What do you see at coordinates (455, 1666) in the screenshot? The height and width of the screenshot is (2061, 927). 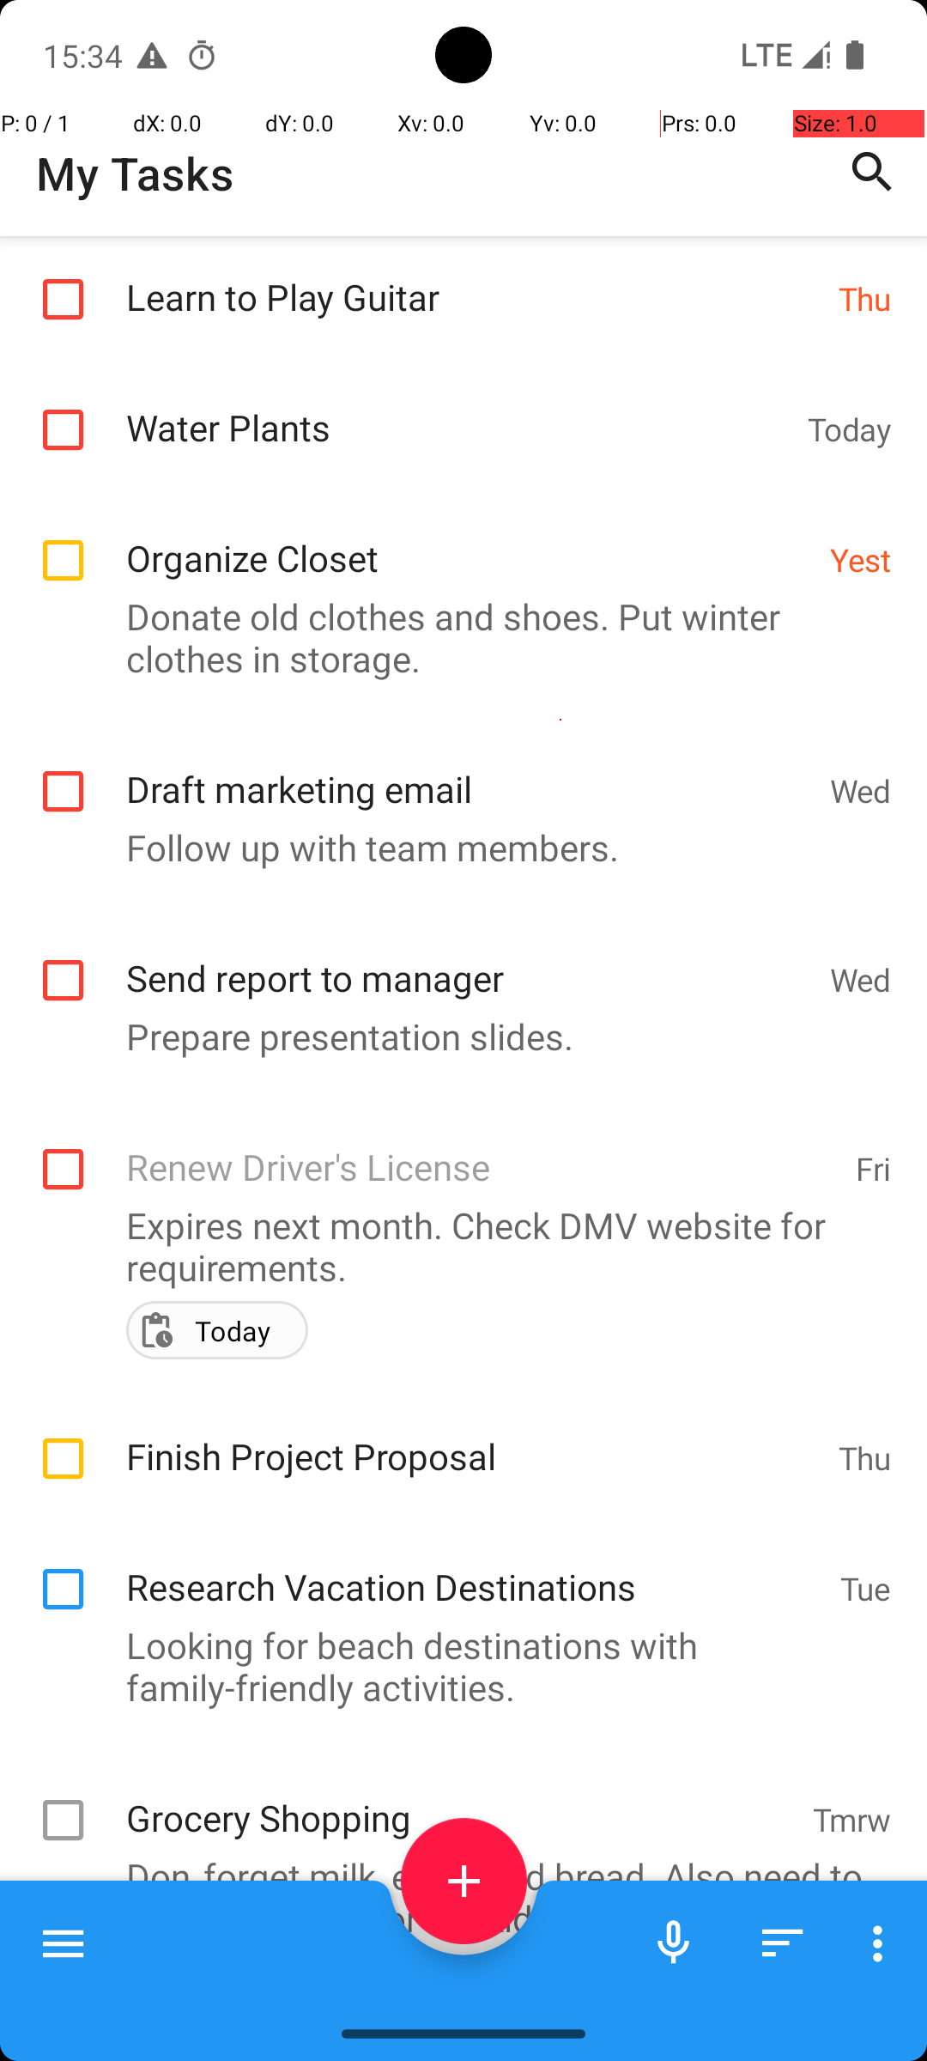 I see `Looking for beach destinations with family-friendly activities.` at bounding box center [455, 1666].